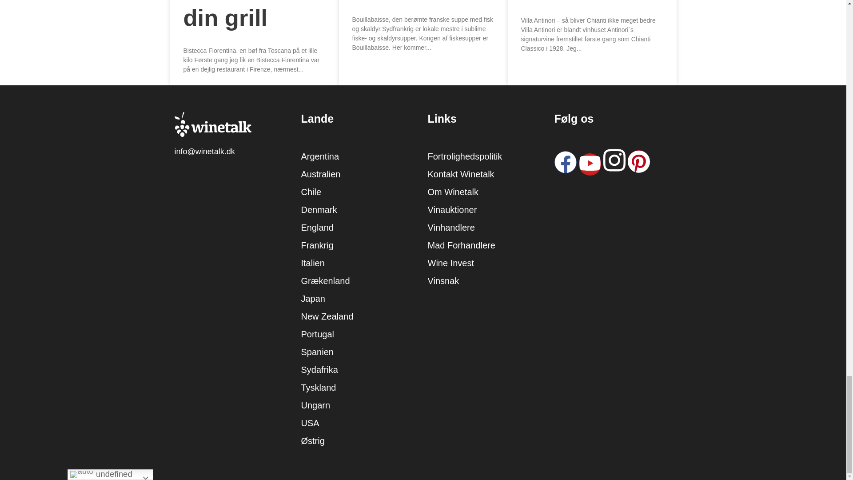 The height and width of the screenshot is (480, 853). What do you see at coordinates (311, 192) in the screenshot?
I see `Chile` at bounding box center [311, 192].